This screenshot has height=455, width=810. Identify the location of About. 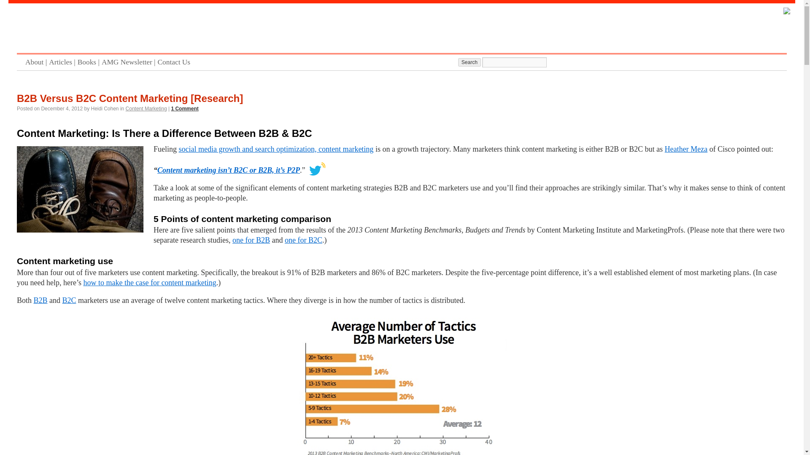
(37, 62).